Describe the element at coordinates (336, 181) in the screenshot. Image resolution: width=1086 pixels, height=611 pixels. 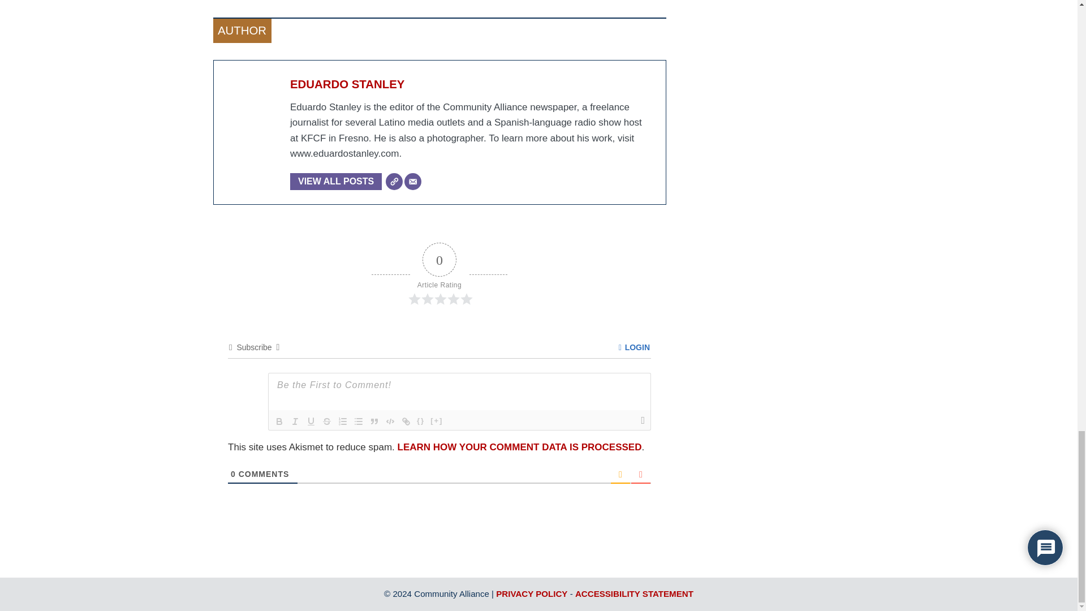
I see `VIEW ALL POSTS` at that location.